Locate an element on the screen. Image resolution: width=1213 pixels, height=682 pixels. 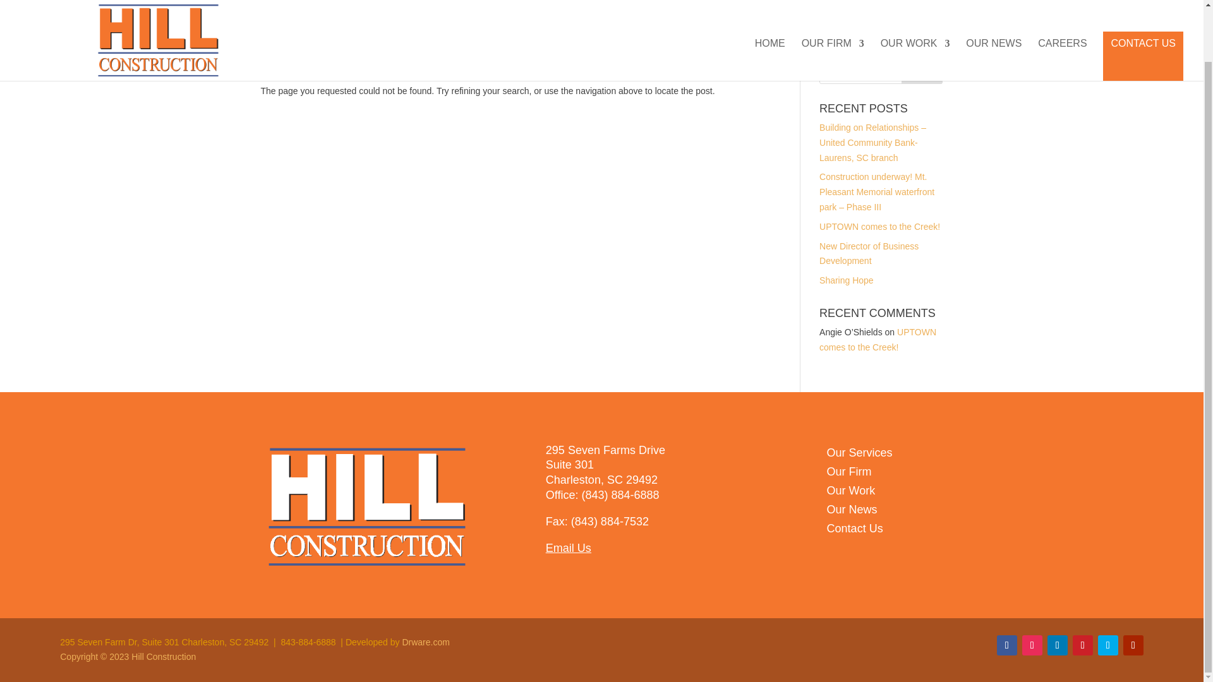
Search is located at coordinates (922, 71).